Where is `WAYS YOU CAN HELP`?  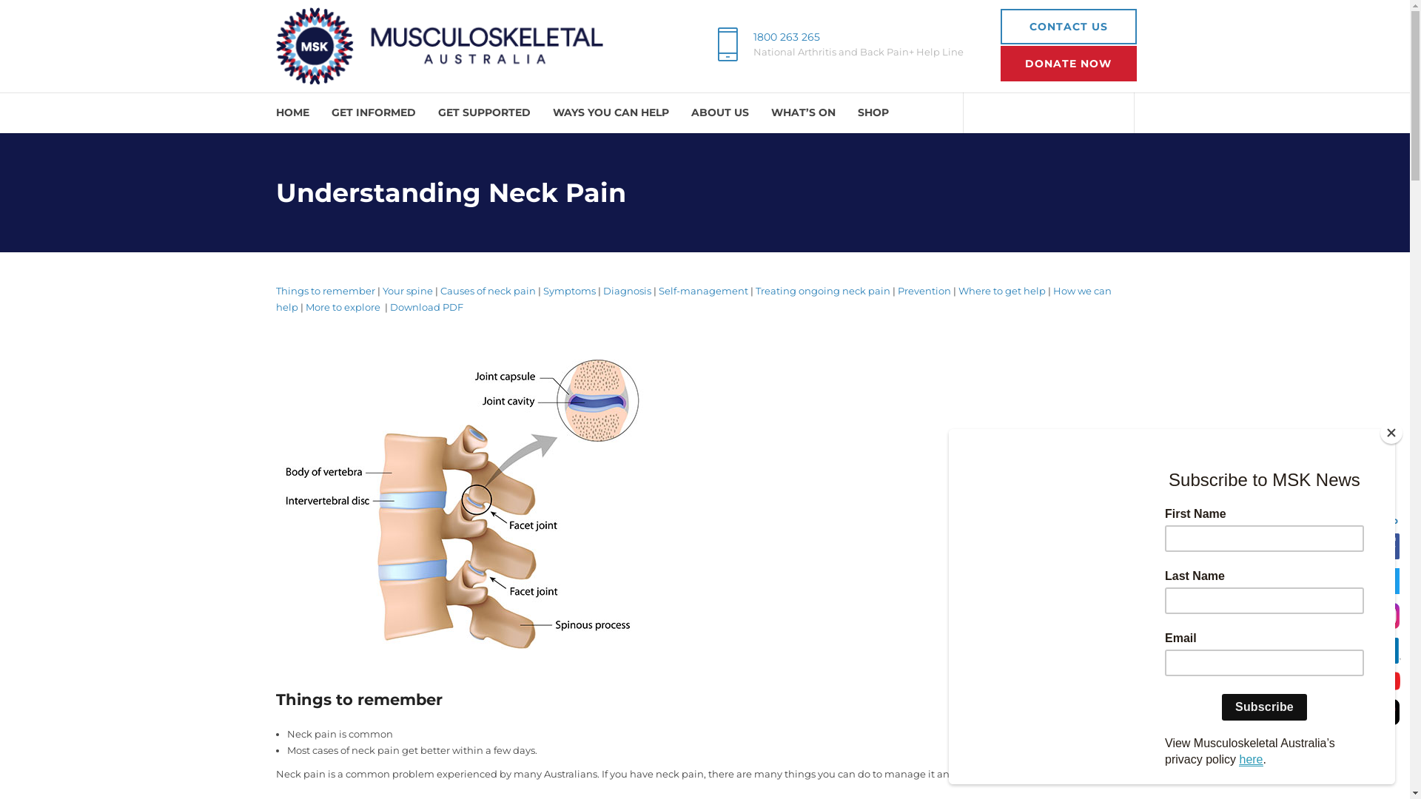
WAYS YOU CAN HELP is located at coordinates (610, 112).